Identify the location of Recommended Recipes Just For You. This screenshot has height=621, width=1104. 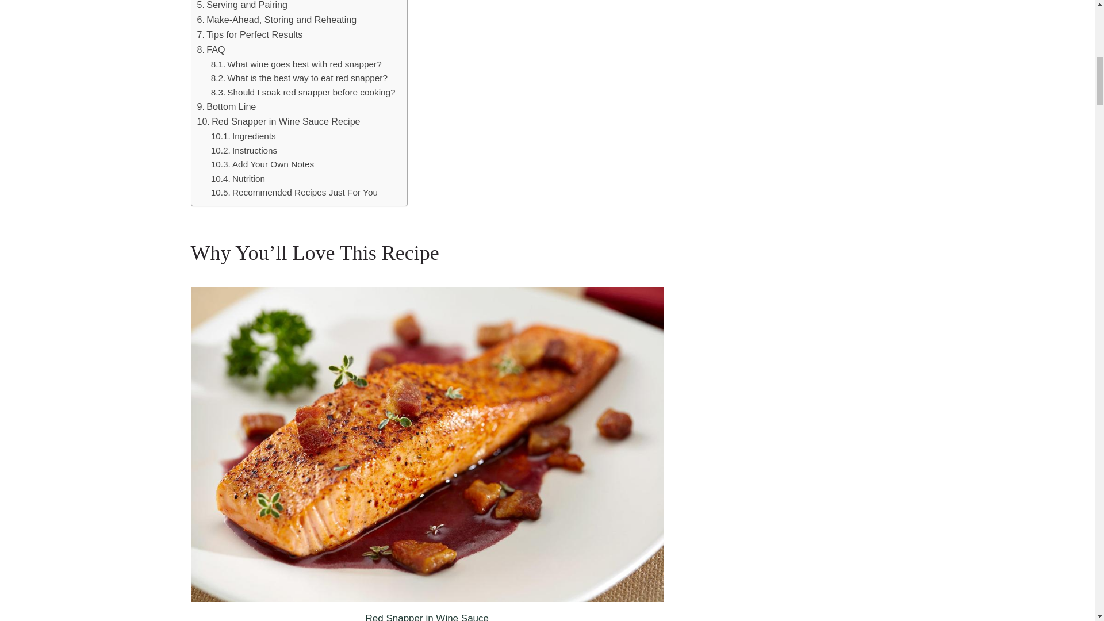
(294, 192).